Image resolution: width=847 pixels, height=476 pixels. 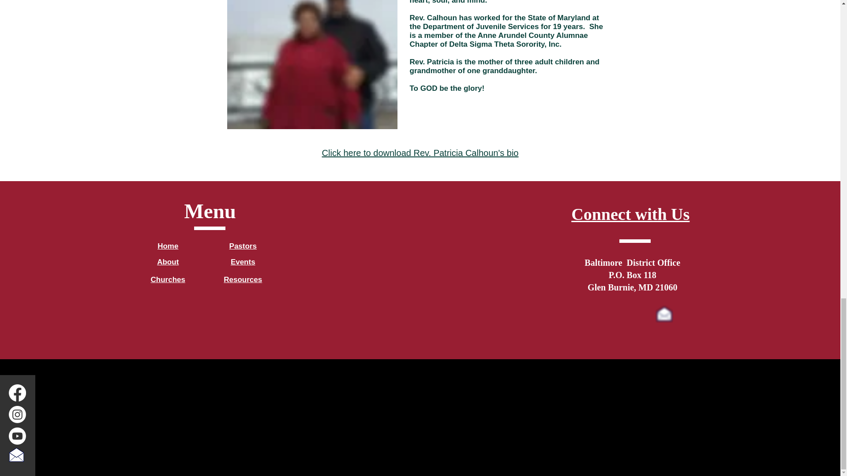 I want to click on Connect with Us, so click(x=630, y=214).